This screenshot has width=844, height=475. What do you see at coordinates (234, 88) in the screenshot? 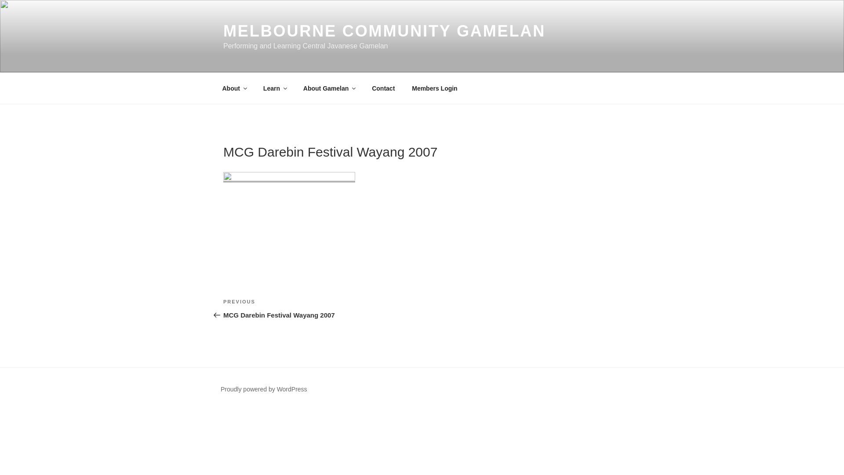
I see `About` at bounding box center [234, 88].